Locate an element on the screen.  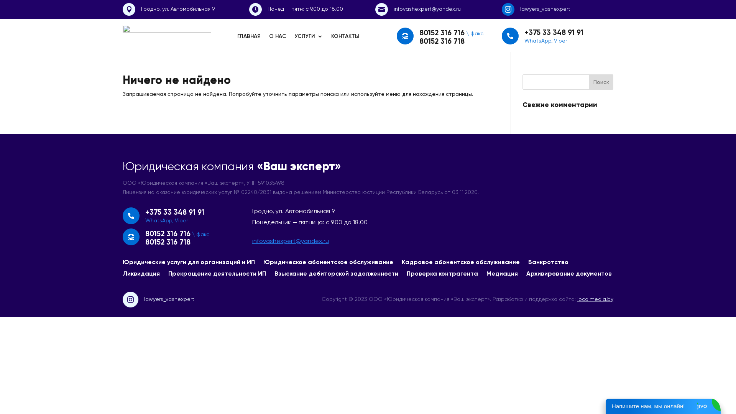
WhatsApp is located at coordinates (159, 220).